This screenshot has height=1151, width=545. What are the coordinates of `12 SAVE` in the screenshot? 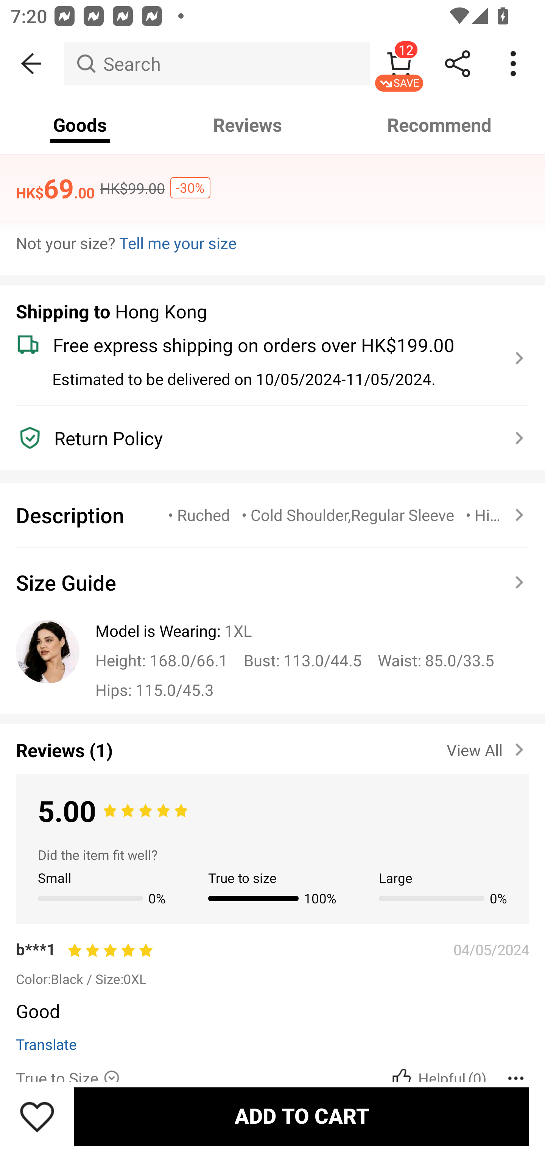 It's located at (399, 64).